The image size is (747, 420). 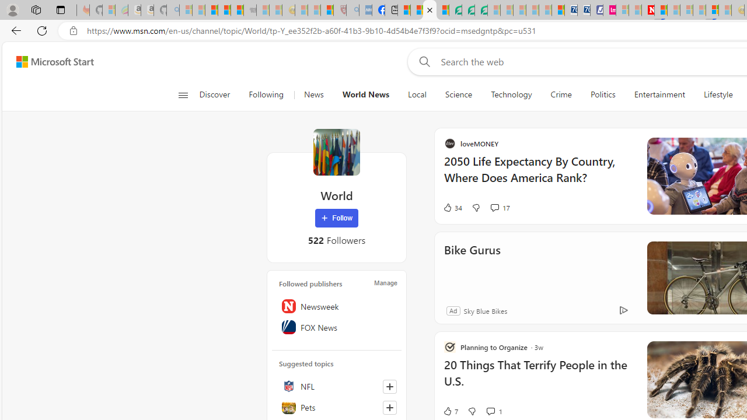 What do you see at coordinates (563, 411) in the screenshot?
I see `7 Like` at bounding box center [563, 411].